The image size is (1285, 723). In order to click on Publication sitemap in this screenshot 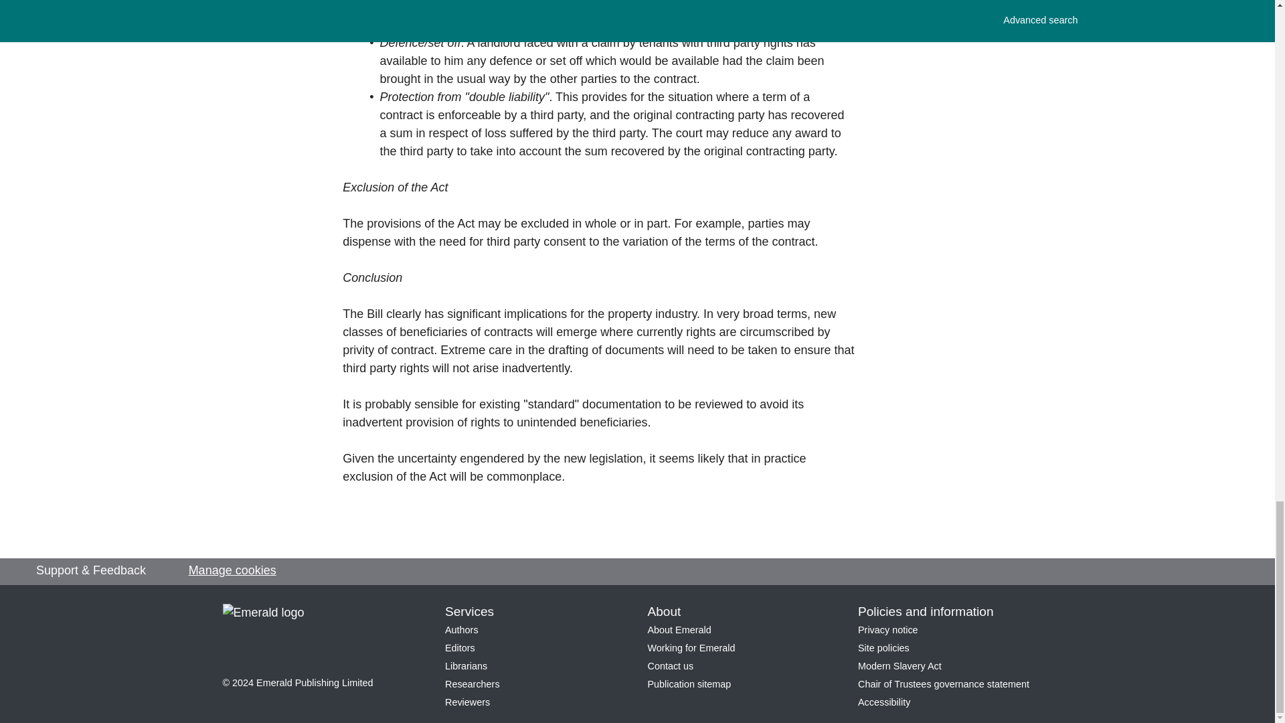, I will do `click(689, 684)`.